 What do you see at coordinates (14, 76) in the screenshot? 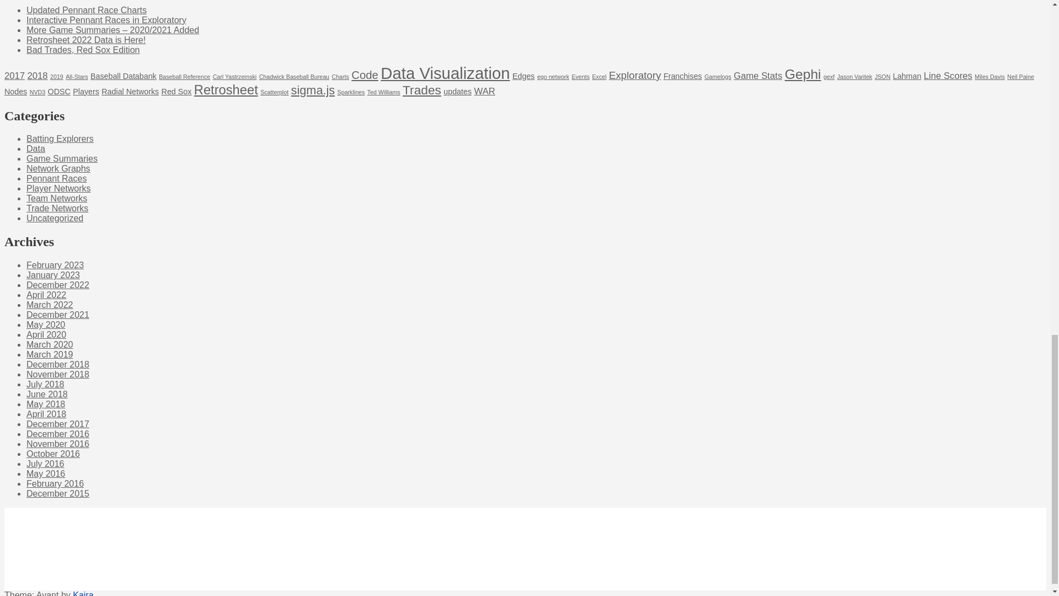
I see `2017` at bounding box center [14, 76].